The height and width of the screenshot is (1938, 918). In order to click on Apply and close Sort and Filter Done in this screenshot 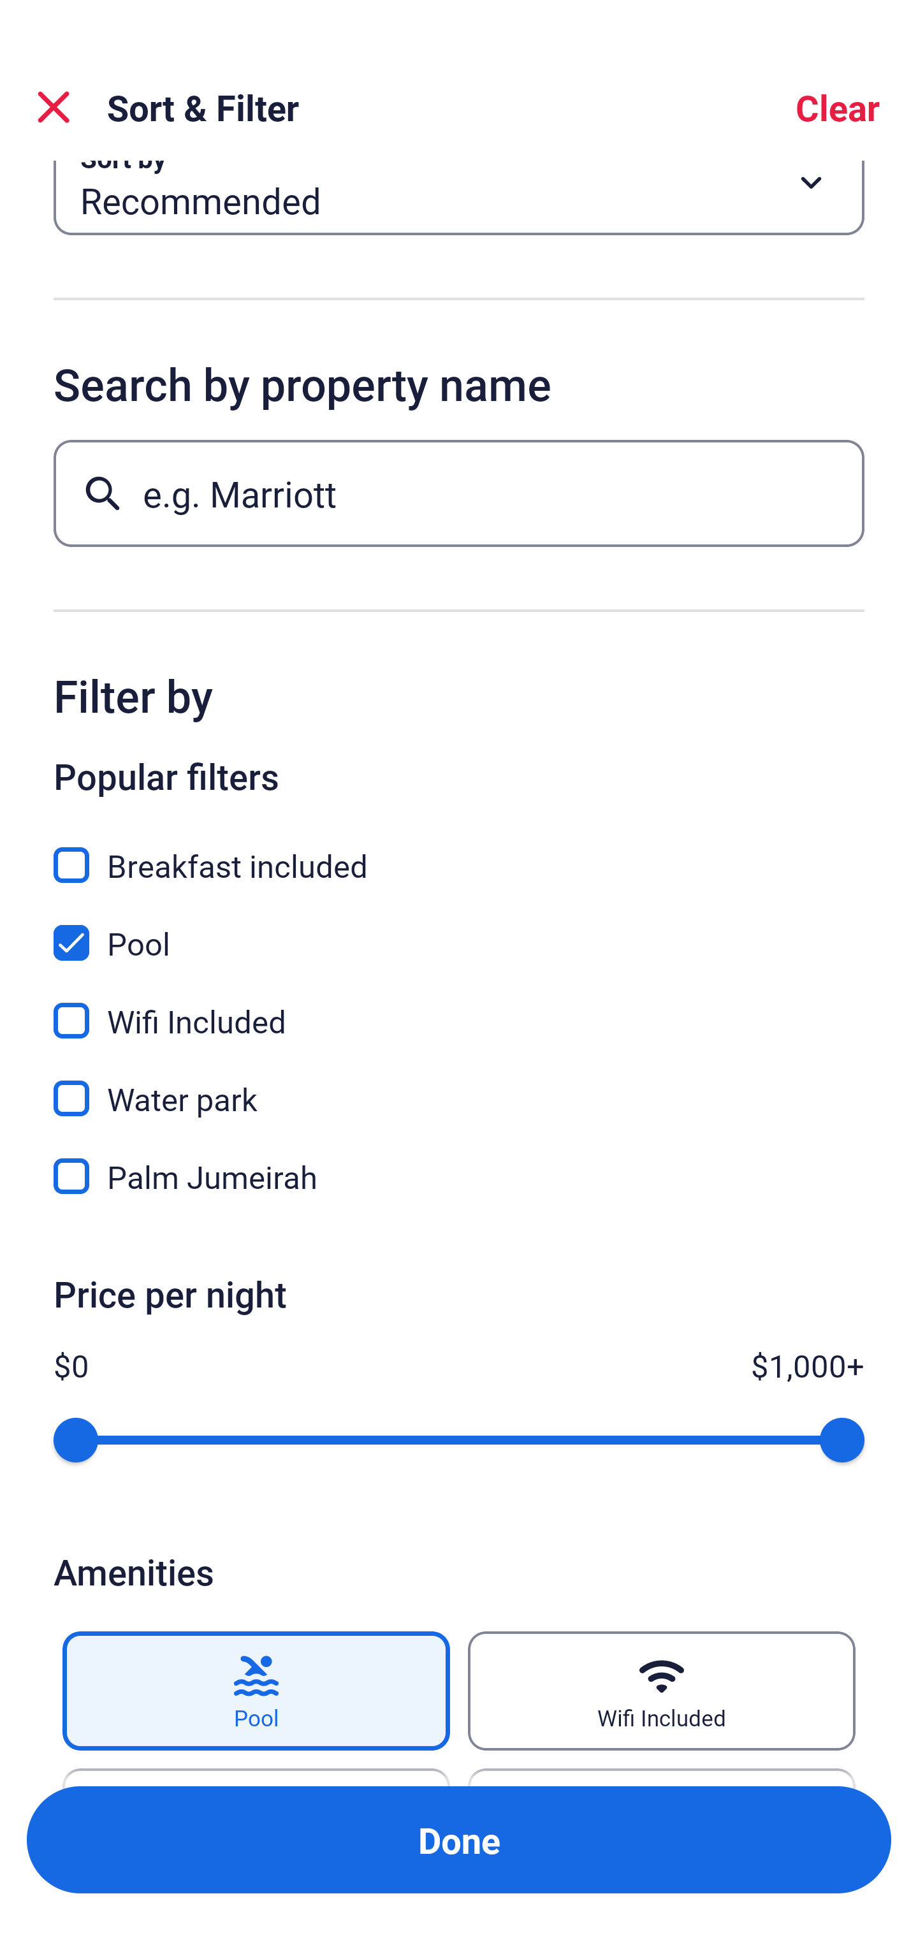, I will do `click(459, 1840)`.